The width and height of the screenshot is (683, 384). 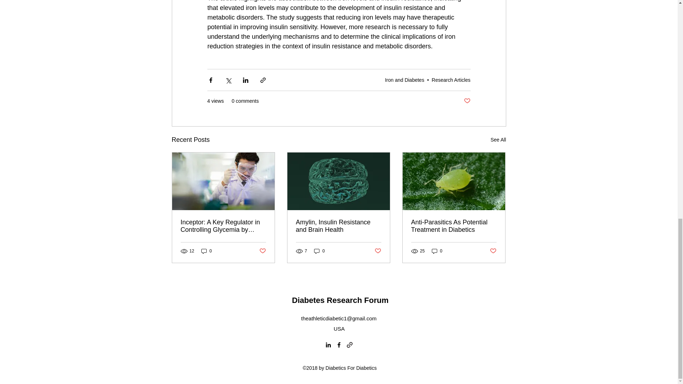 What do you see at coordinates (319, 251) in the screenshot?
I see `0` at bounding box center [319, 251].